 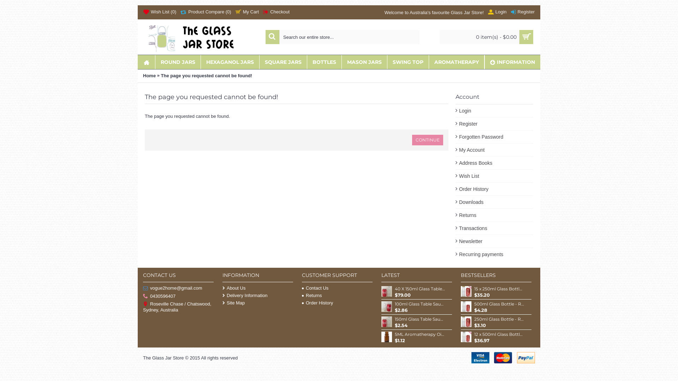 I want to click on 0430596407, so click(x=178, y=296).